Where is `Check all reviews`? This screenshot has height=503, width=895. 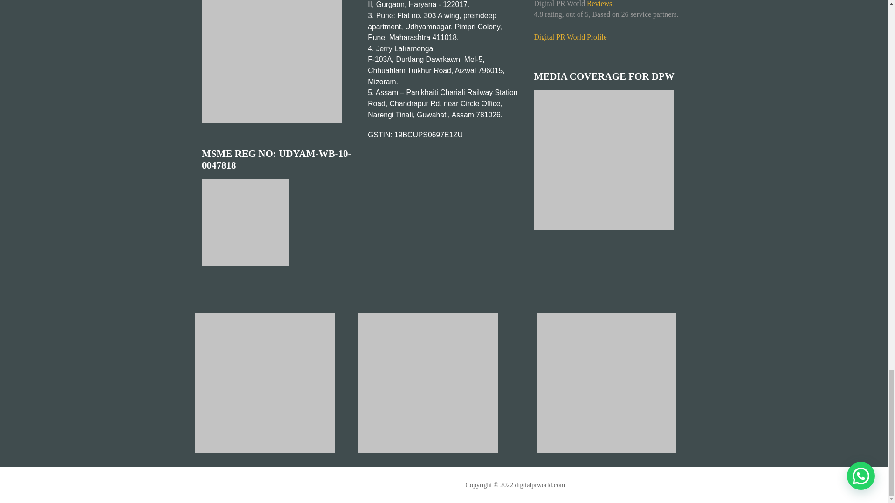
Check all reviews is located at coordinates (599, 4).